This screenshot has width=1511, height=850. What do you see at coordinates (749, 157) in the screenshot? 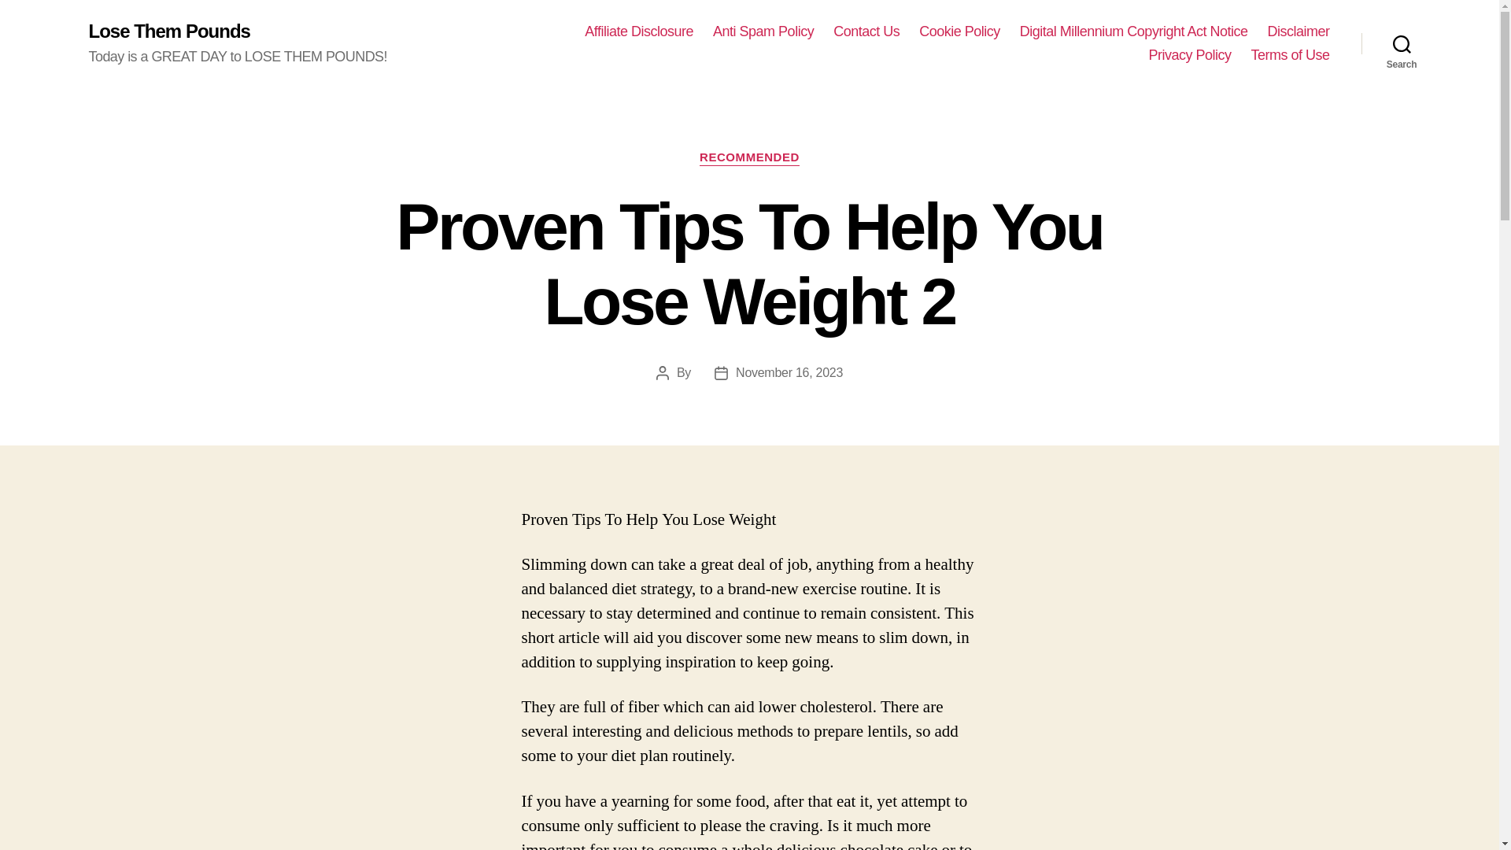
I see `RECOMMENDED` at bounding box center [749, 157].